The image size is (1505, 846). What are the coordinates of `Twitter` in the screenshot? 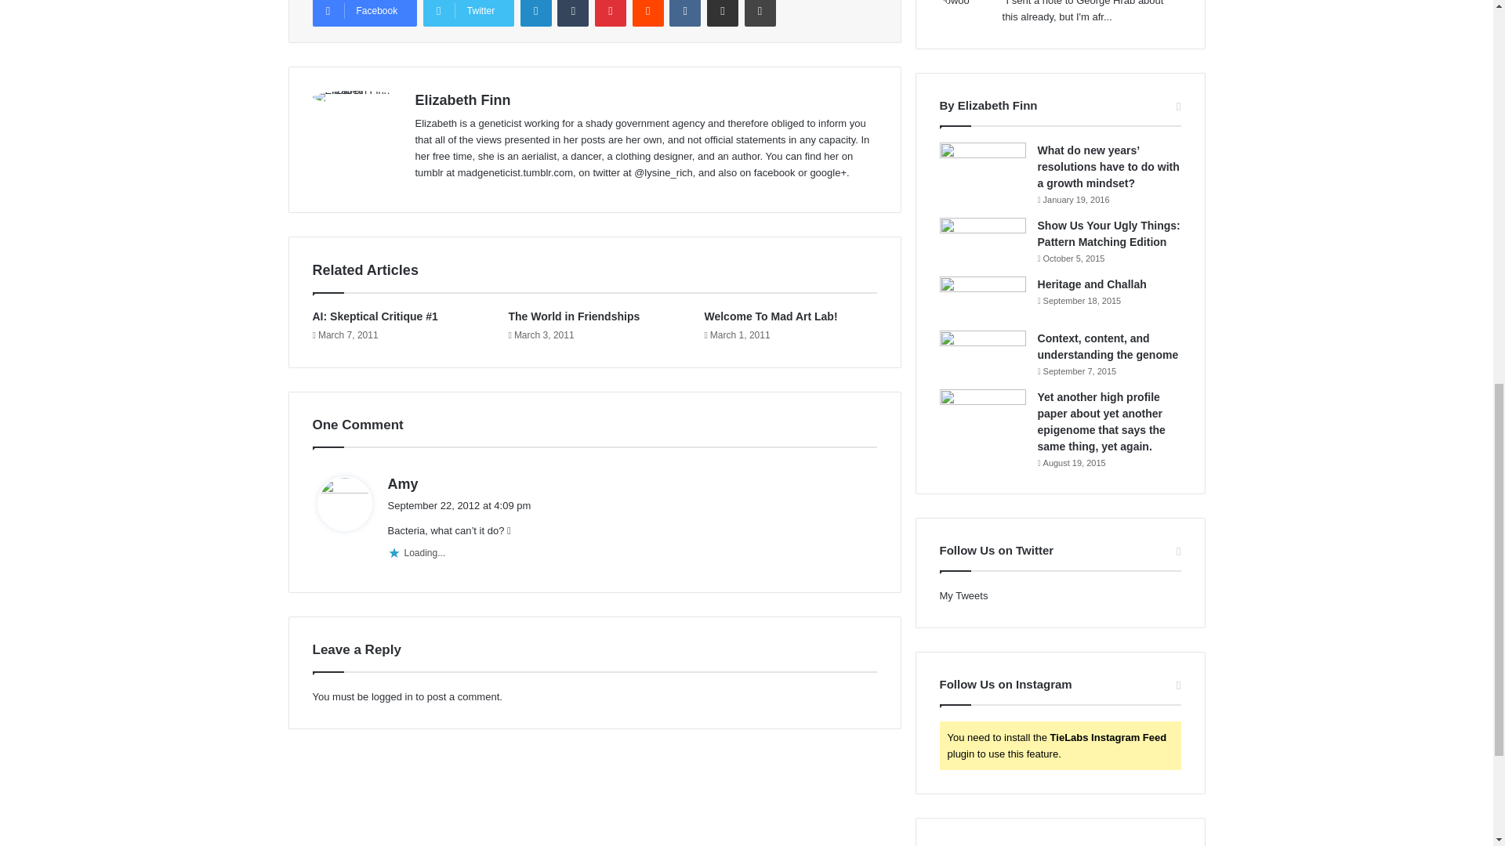 It's located at (469, 13).